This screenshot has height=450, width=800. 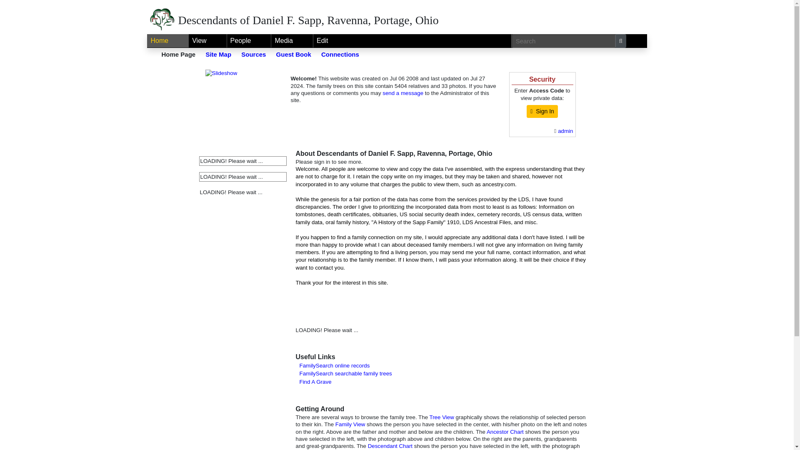 What do you see at coordinates (402, 93) in the screenshot?
I see `send a message` at bounding box center [402, 93].